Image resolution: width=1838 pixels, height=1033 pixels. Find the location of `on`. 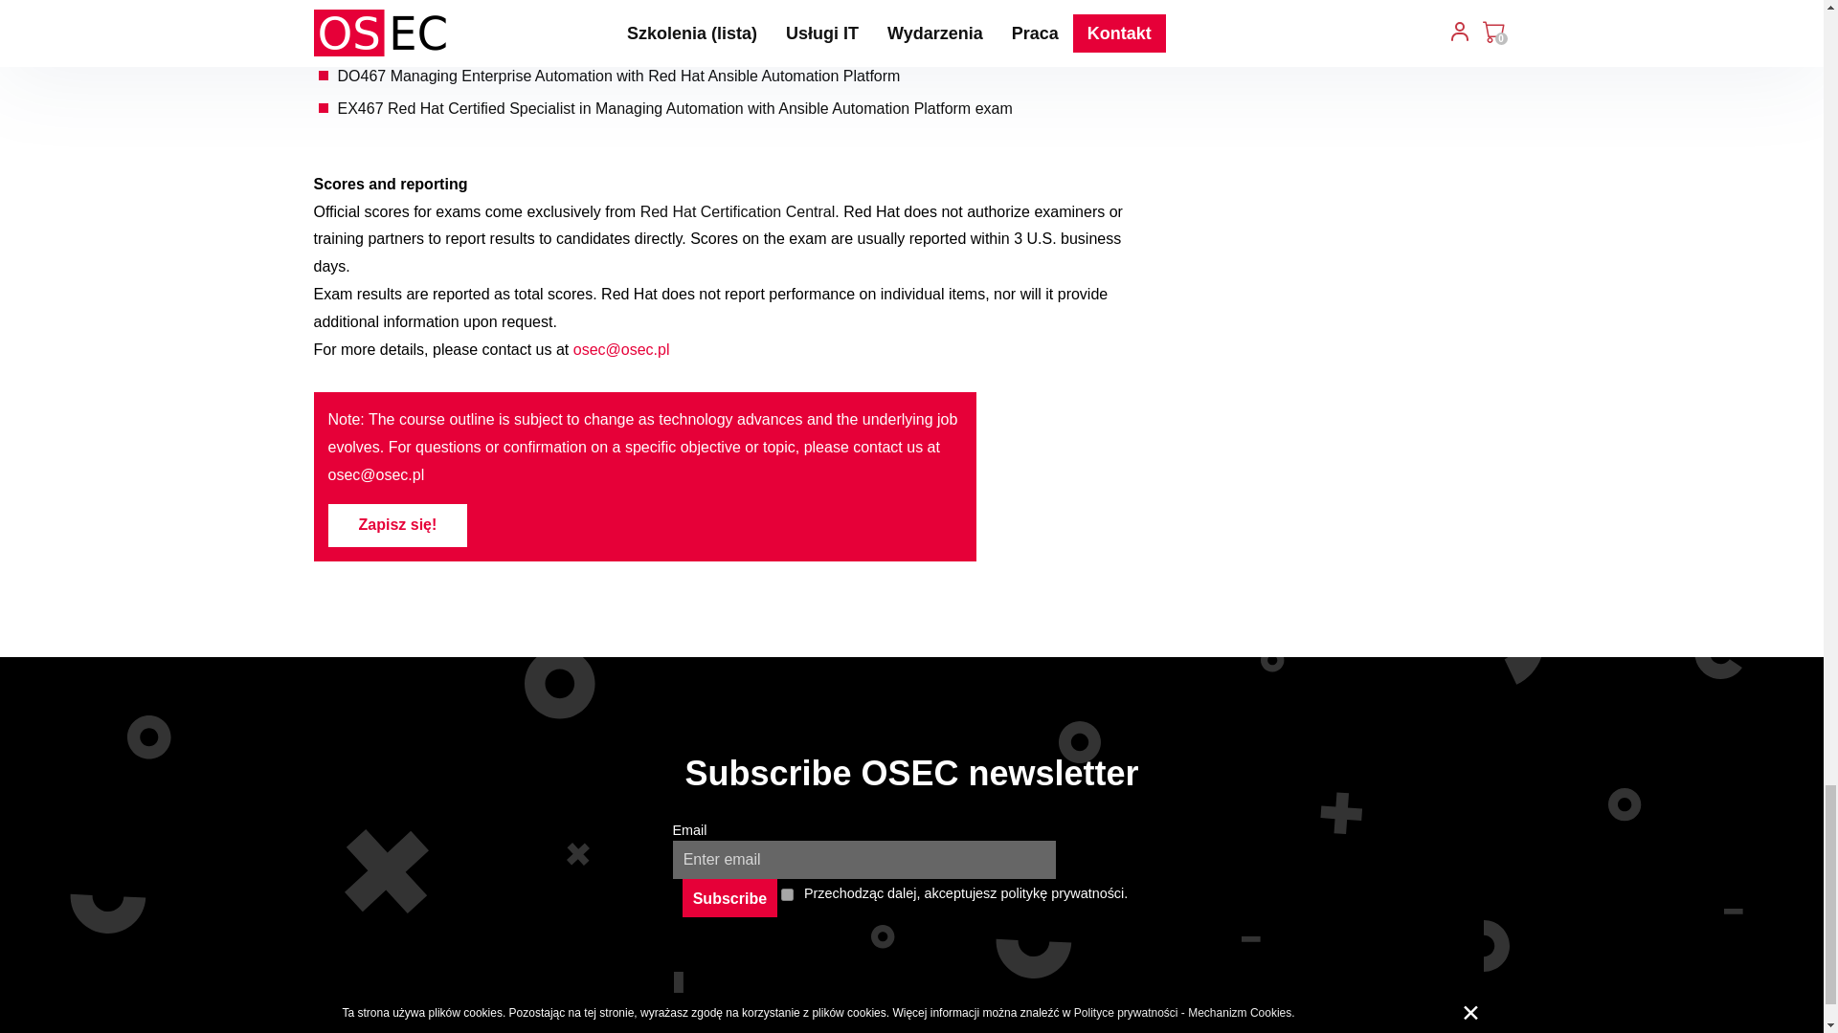

on is located at coordinates (787, 893).